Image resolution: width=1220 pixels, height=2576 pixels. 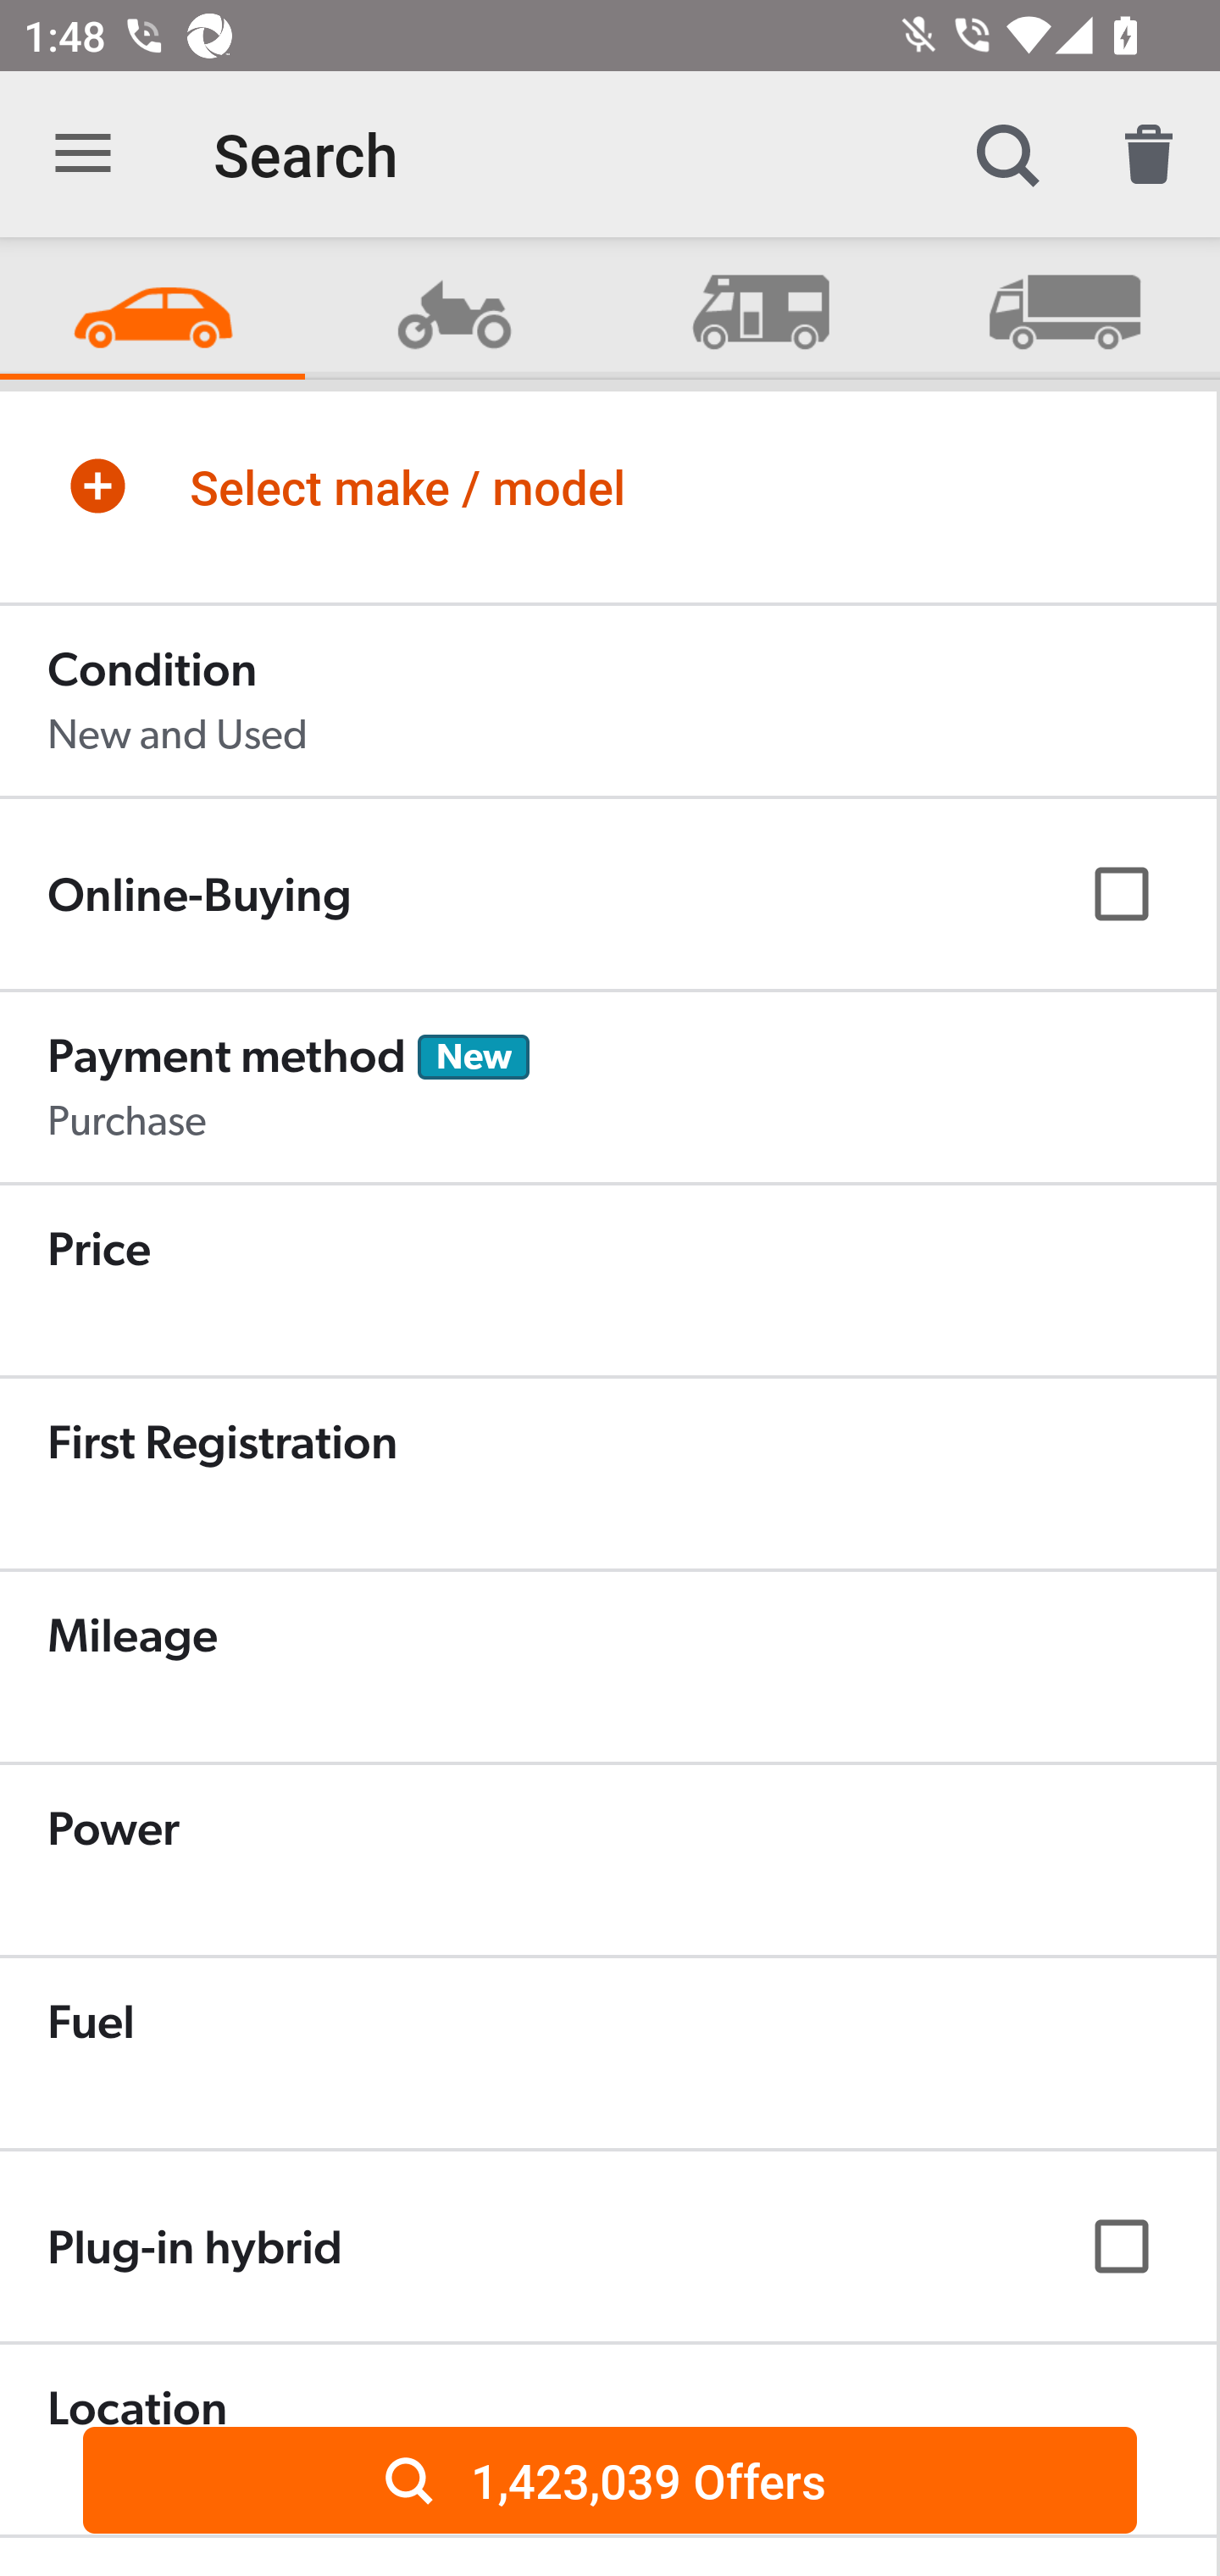 What do you see at coordinates (608, 1666) in the screenshot?
I see `Mileage` at bounding box center [608, 1666].